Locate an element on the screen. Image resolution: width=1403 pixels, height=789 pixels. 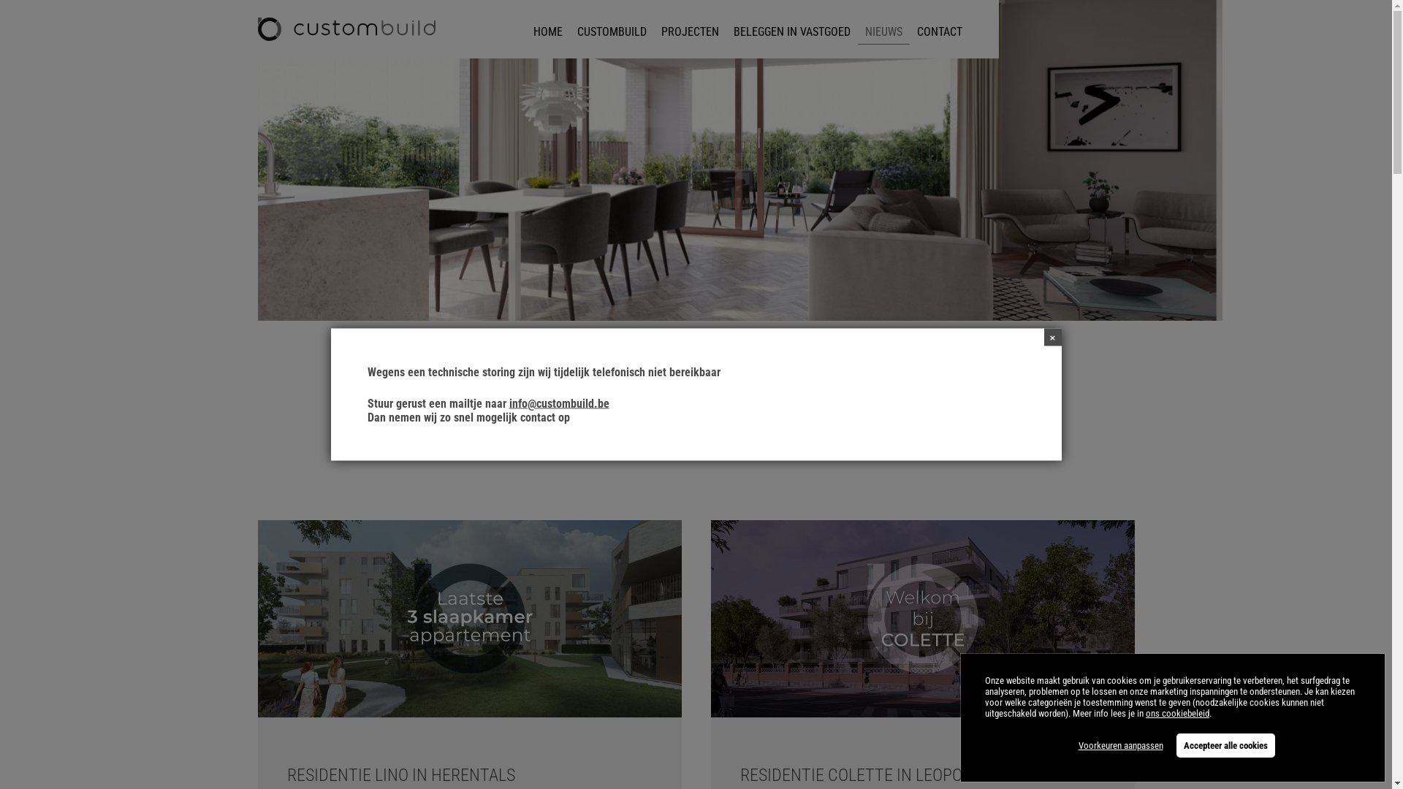
CONTACT is located at coordinates (939, 32).